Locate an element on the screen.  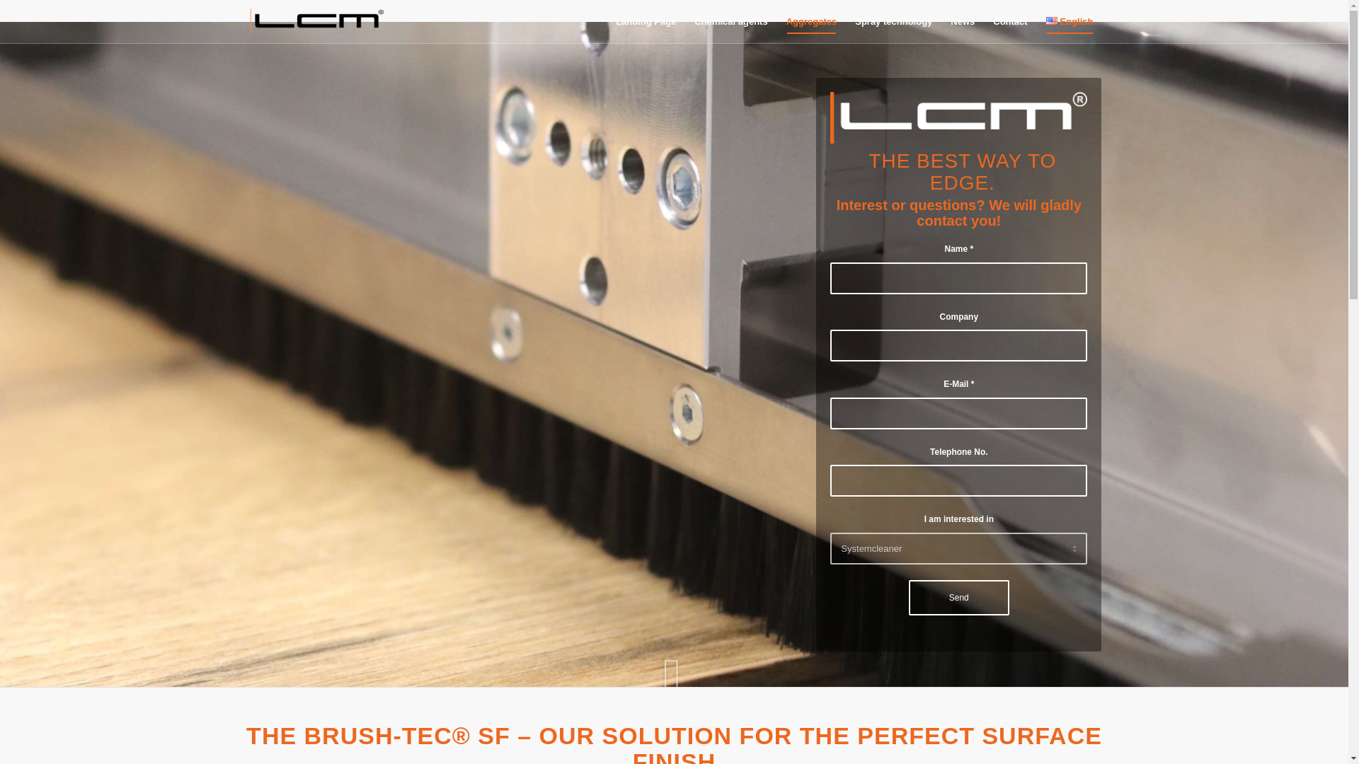
Send is located at coordinates (959, 597).